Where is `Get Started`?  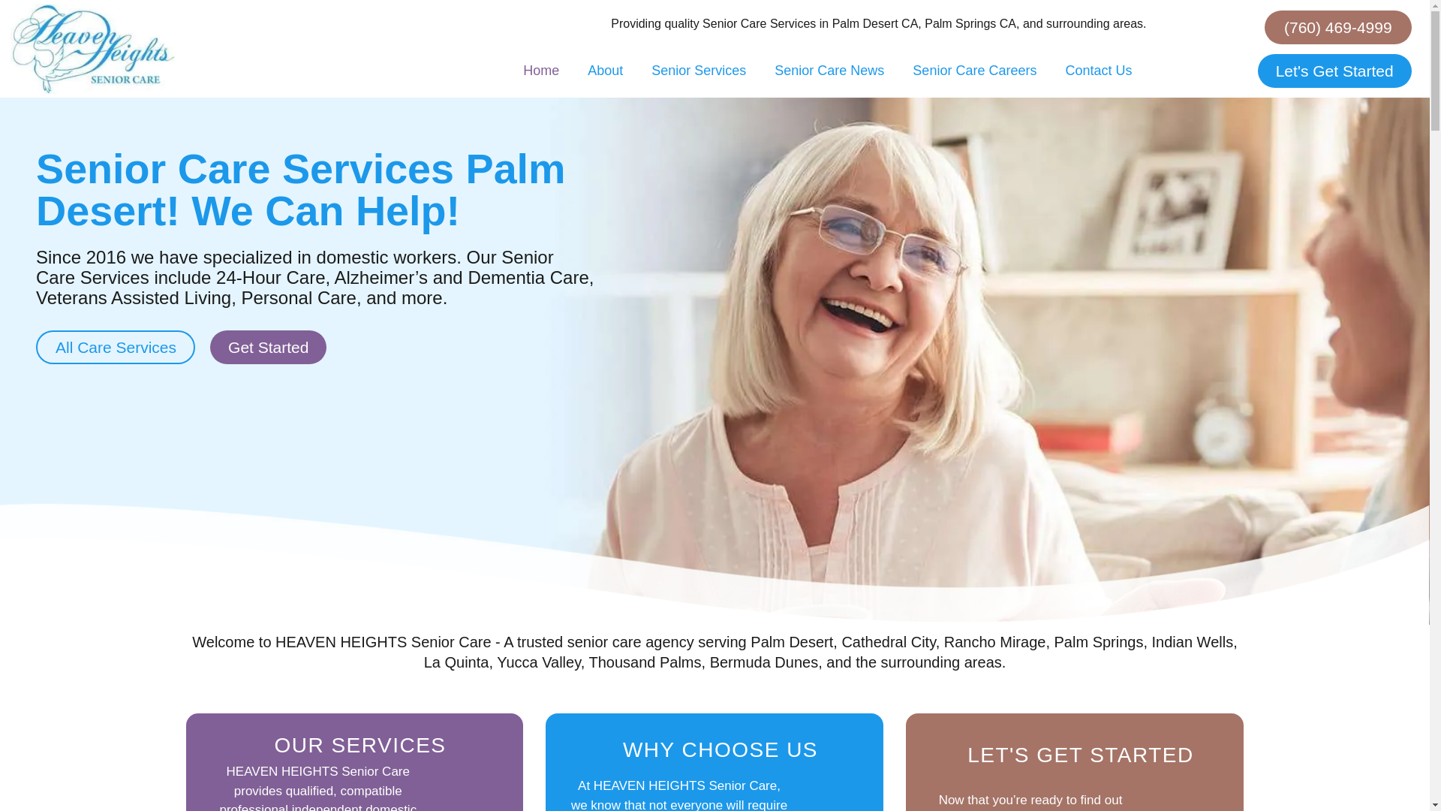 Get Started is located at coordinates (269, 347).